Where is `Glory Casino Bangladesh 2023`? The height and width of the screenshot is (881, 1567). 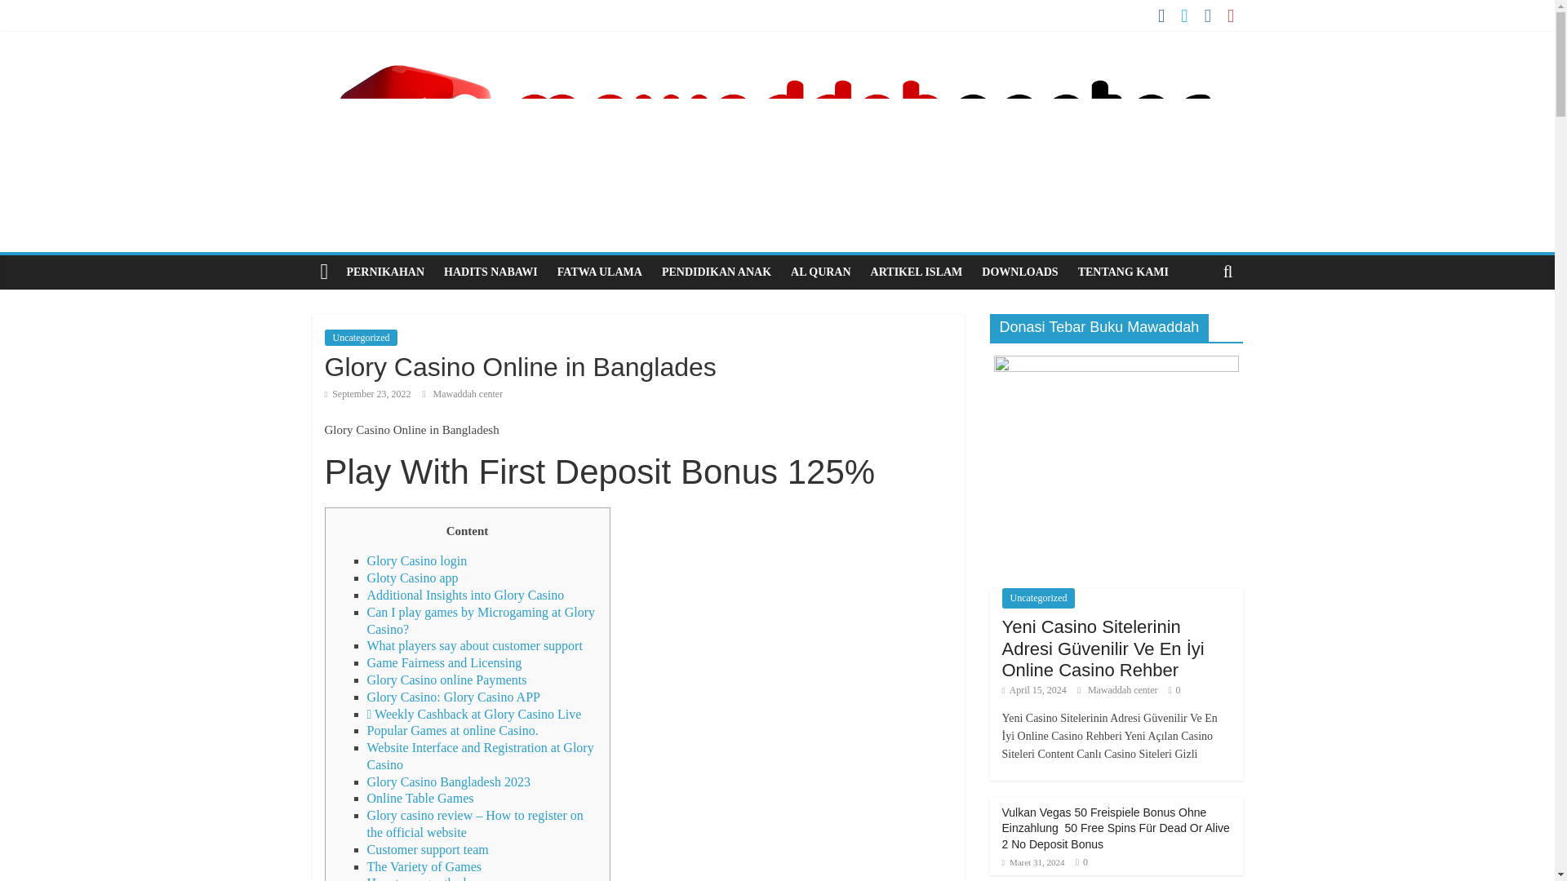 Glory Casino Bangladesh 2023 is located at coordinates (449, 781).